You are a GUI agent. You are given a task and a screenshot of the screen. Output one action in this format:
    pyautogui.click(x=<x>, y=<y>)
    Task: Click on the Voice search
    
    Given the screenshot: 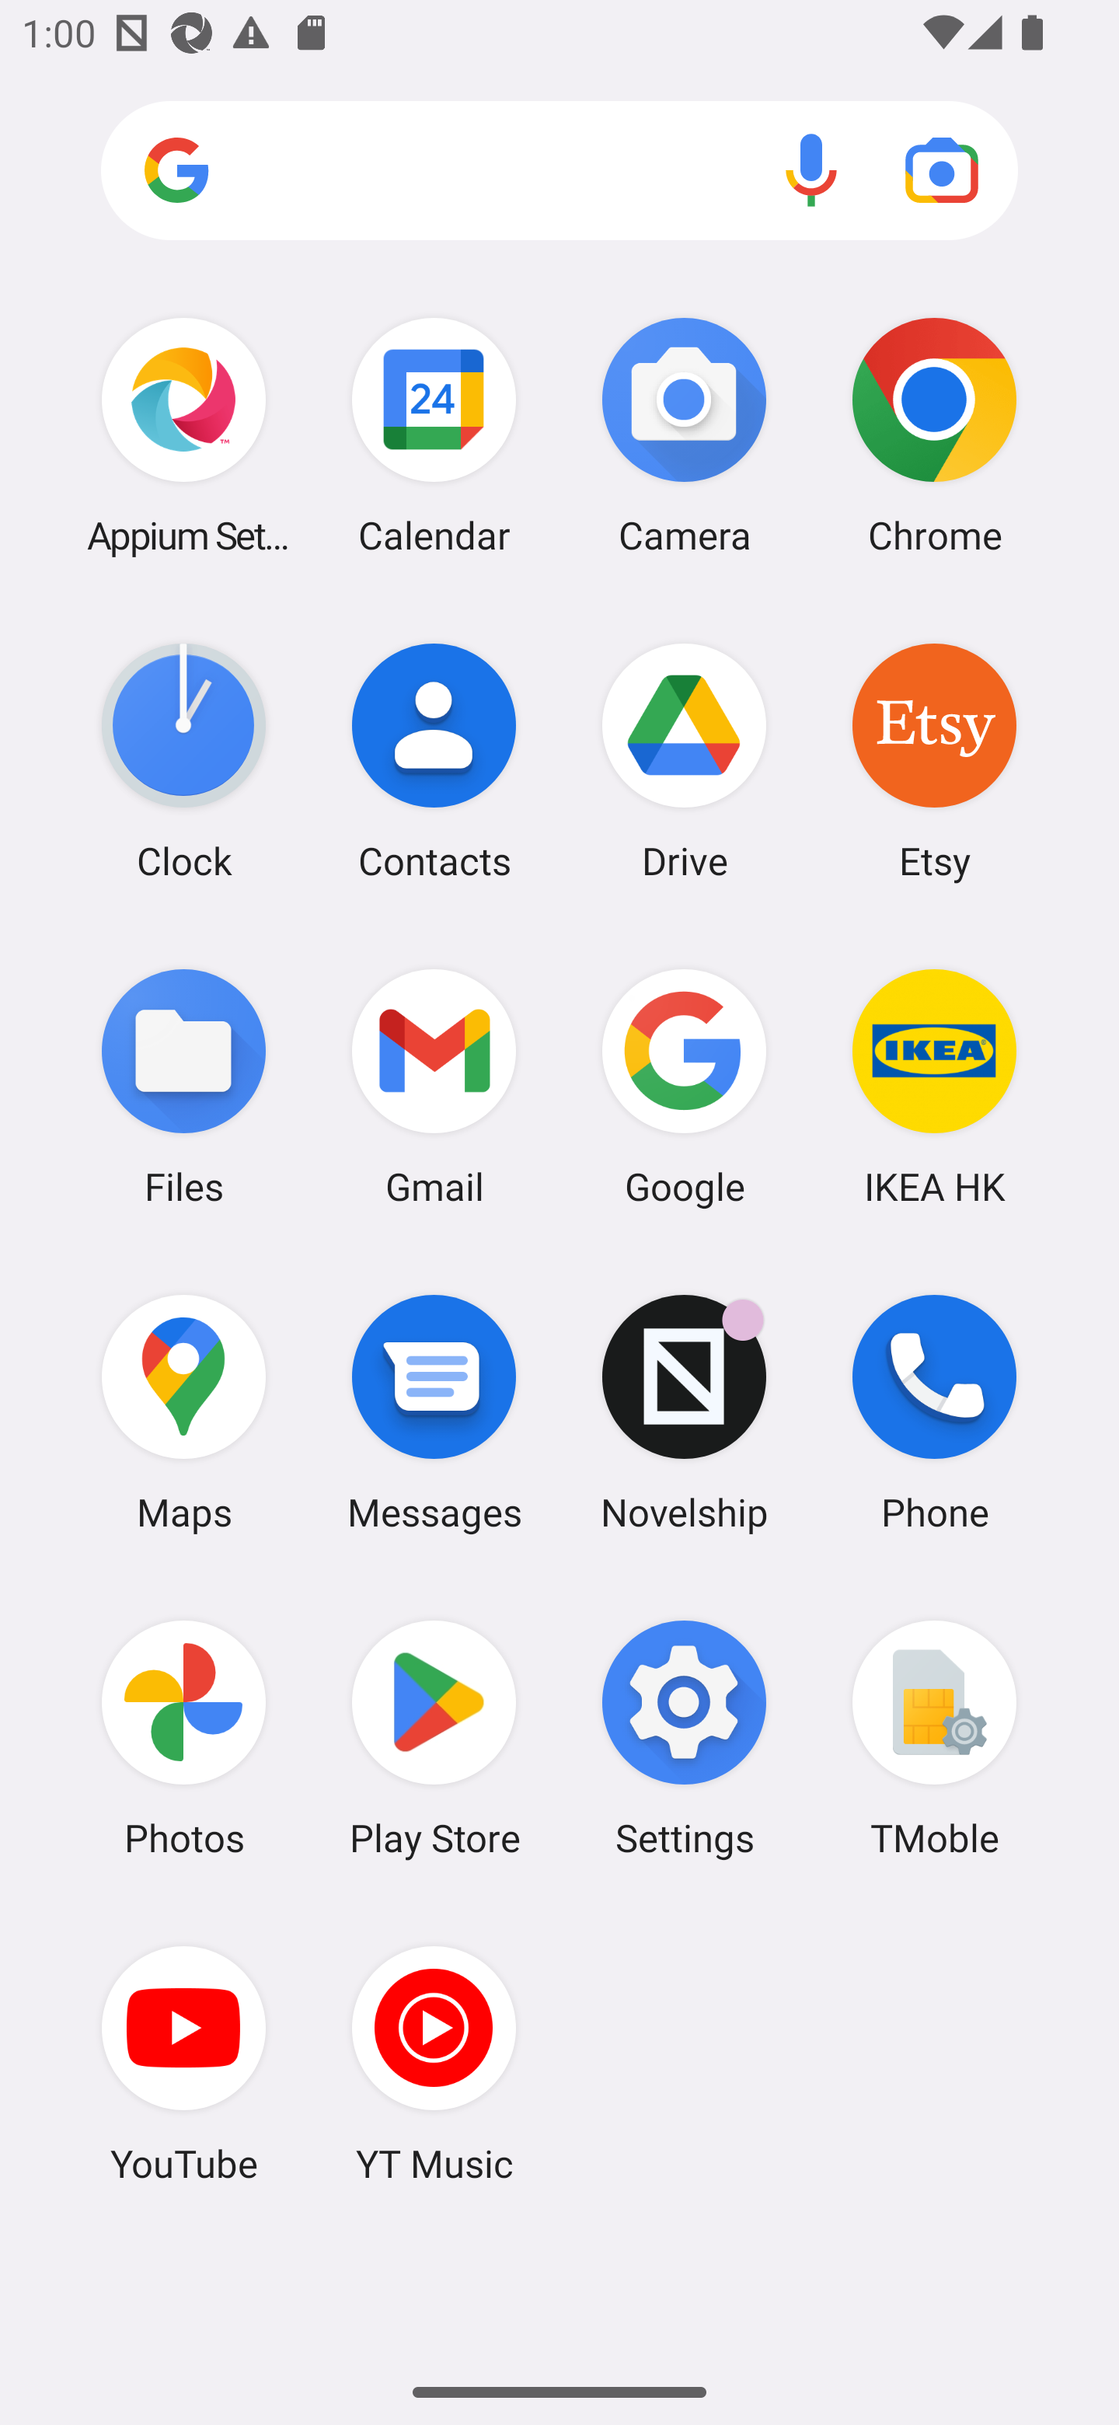 What is the action you would take?
    pyautogui.click(x=811, y=169)
    